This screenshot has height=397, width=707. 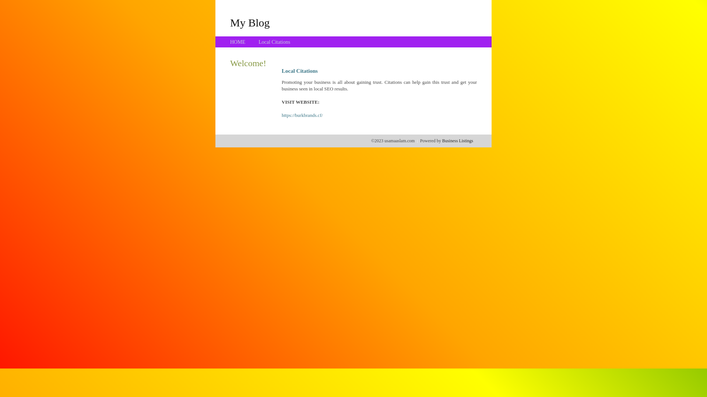 I want to click on HOME, so click(x=238, y=42).